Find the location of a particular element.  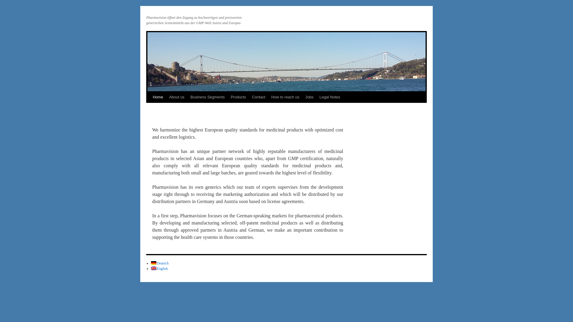

Legal Notes is located at coordinates (329, 97).